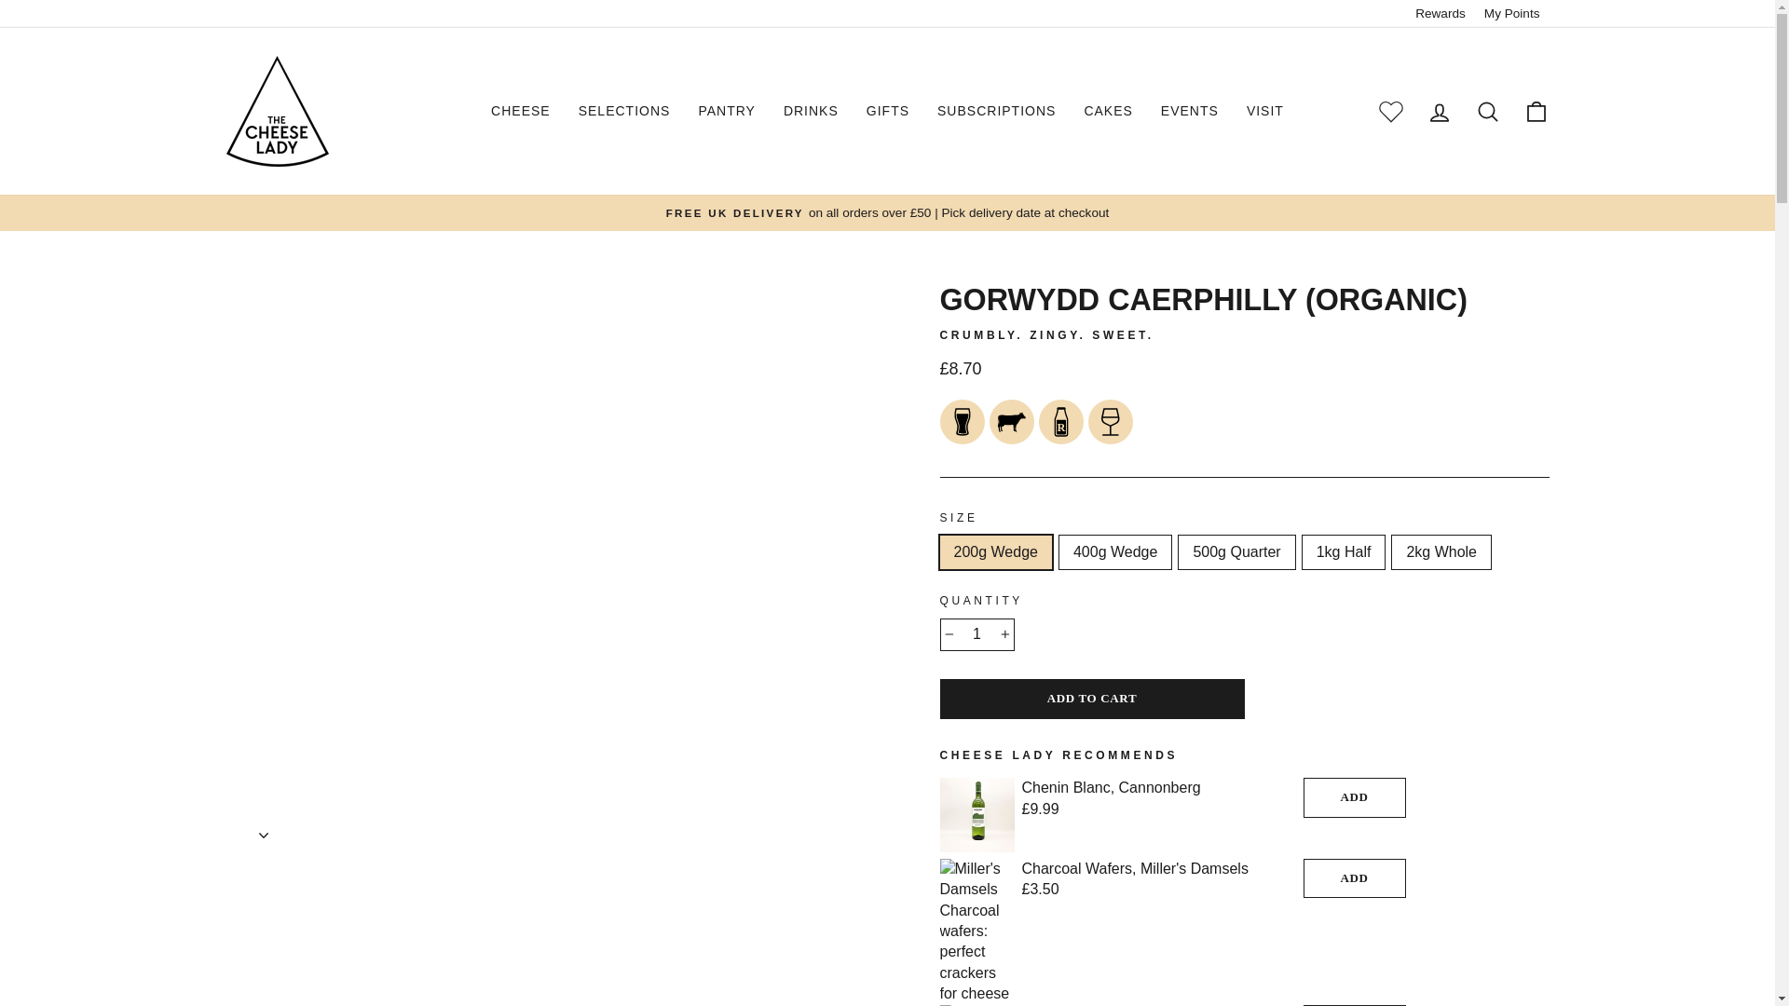 This screenshot has height=1006, width=1789. Describe the element at coordinates (976, 633) in the screenshot. I see `1` at that location.